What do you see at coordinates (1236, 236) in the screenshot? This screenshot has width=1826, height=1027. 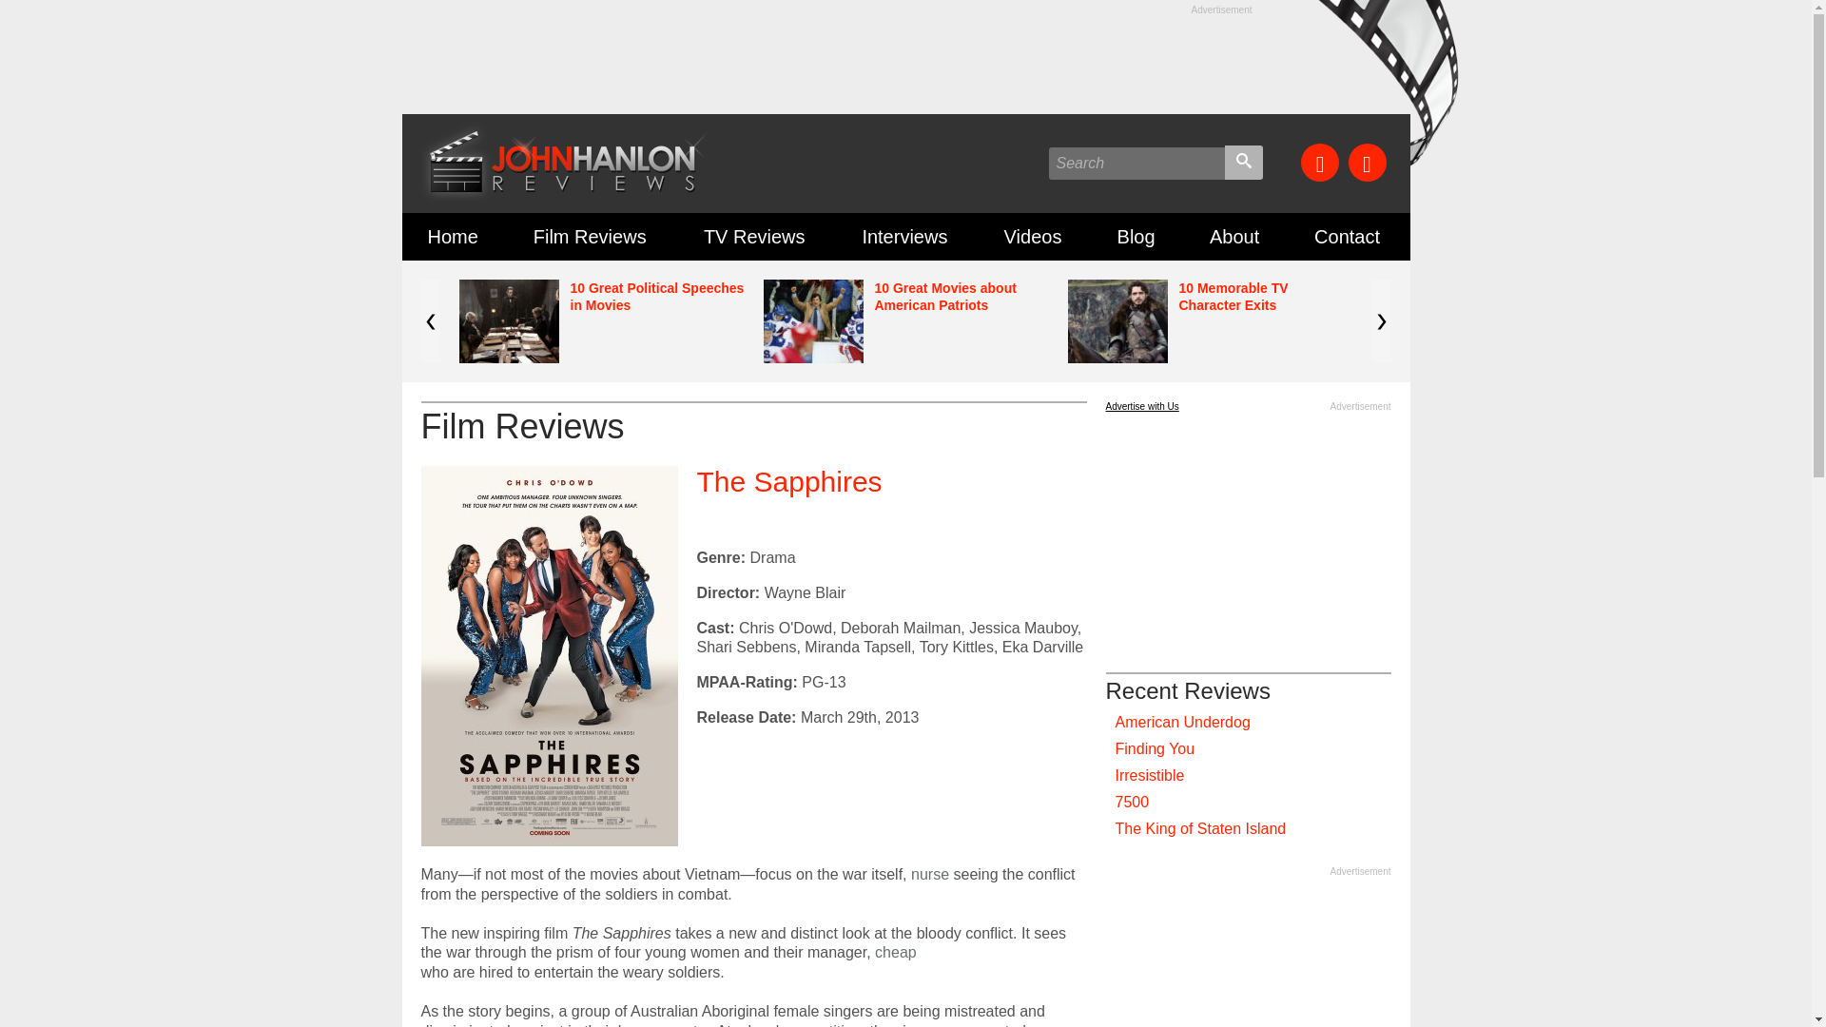 I see `About` at bounding box center [1236, 236].